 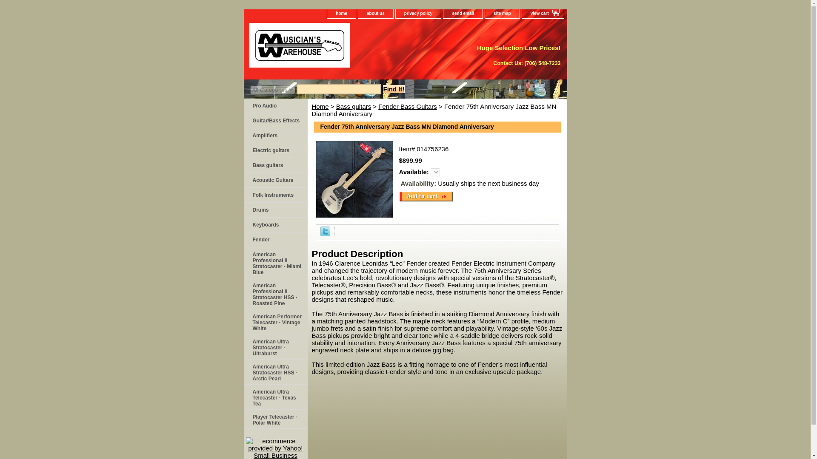 I want to click on Fender Bass Guitars, so click(x=408, y=106).